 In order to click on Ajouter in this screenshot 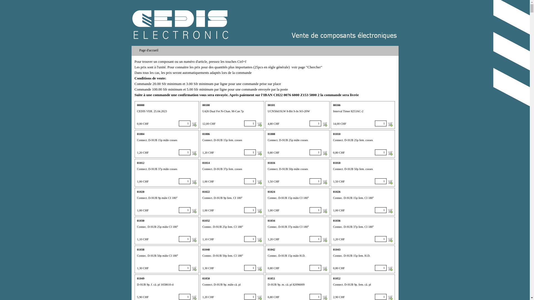, I will do `click(259, 269)`.